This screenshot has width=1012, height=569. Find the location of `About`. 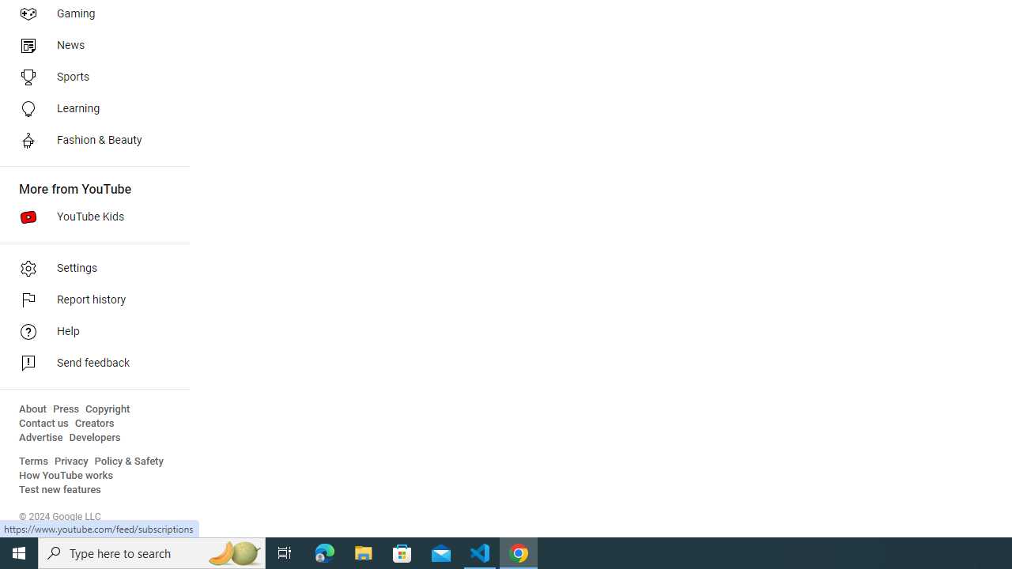

About is located at coordinates (32, 409).